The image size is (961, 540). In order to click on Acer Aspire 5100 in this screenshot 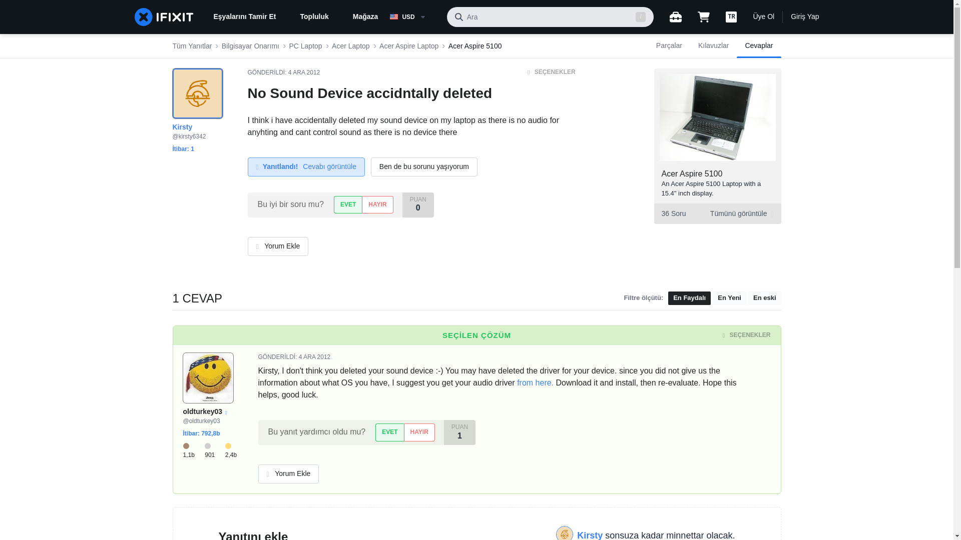, I will do `click(475, 46)`.